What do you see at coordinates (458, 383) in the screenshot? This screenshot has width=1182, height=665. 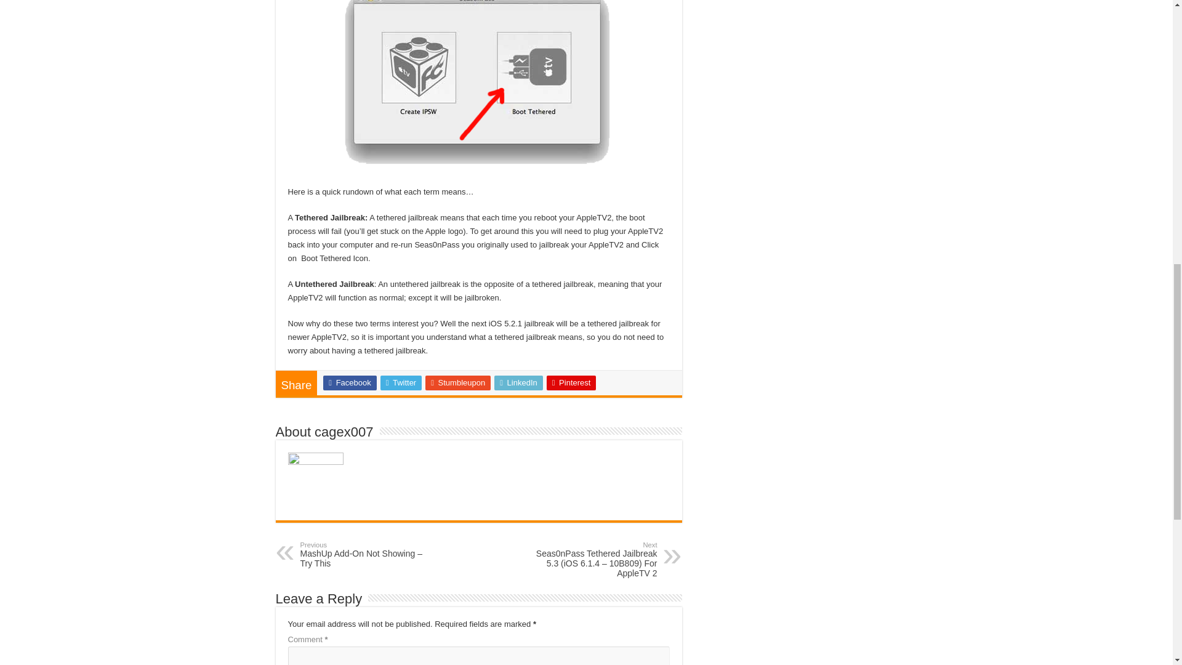 I see `Stumbleupon` at bounding box center [458, 383].